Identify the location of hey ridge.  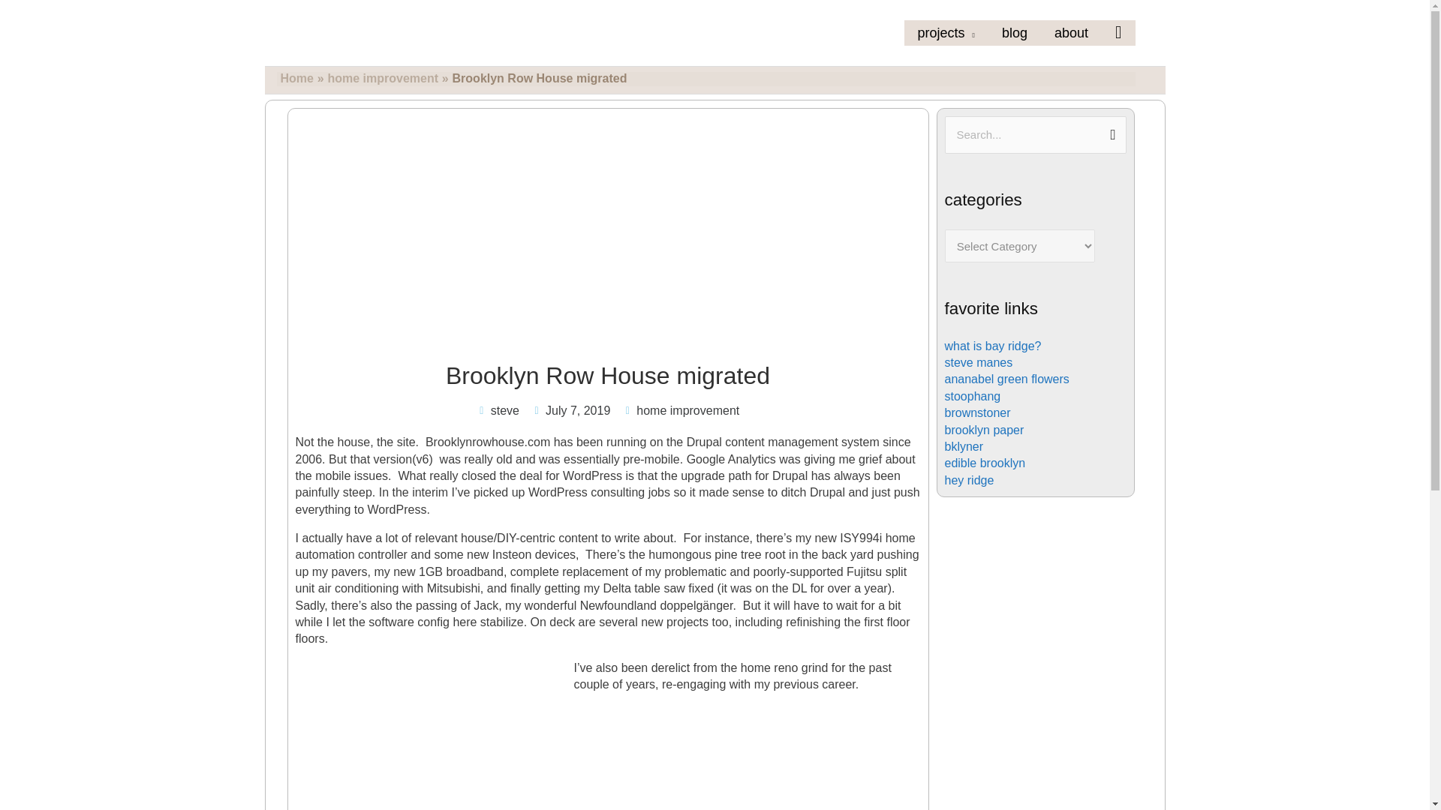
(968, 480).